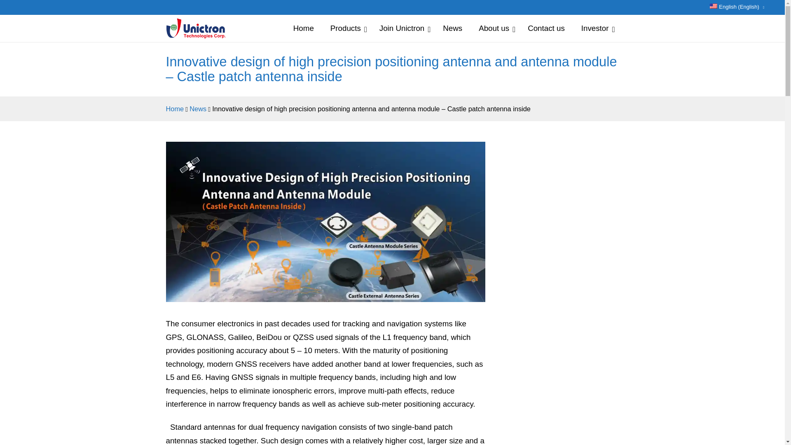  Describe the element at coordinates (346, 28) in the screenshot. I see `Products` at that location.